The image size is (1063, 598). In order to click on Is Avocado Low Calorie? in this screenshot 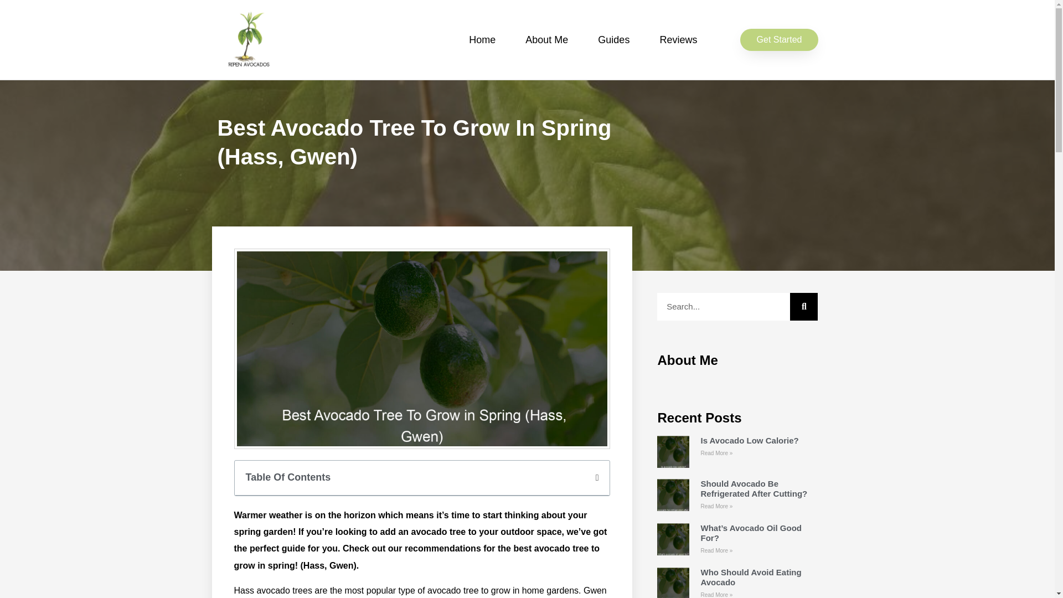, I will do `click(749, 440)`.